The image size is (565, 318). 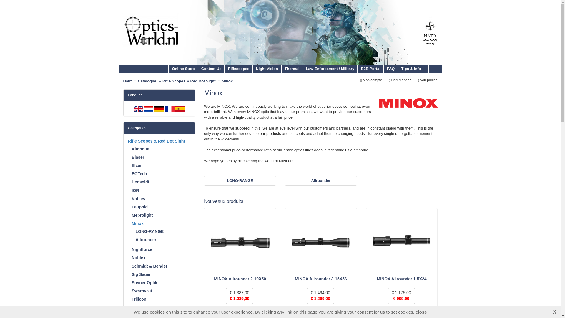 What do you see at coordinates (240, 313) in the screenshot?
I see `Acheter maintenant` at bounding box center [240, 313].